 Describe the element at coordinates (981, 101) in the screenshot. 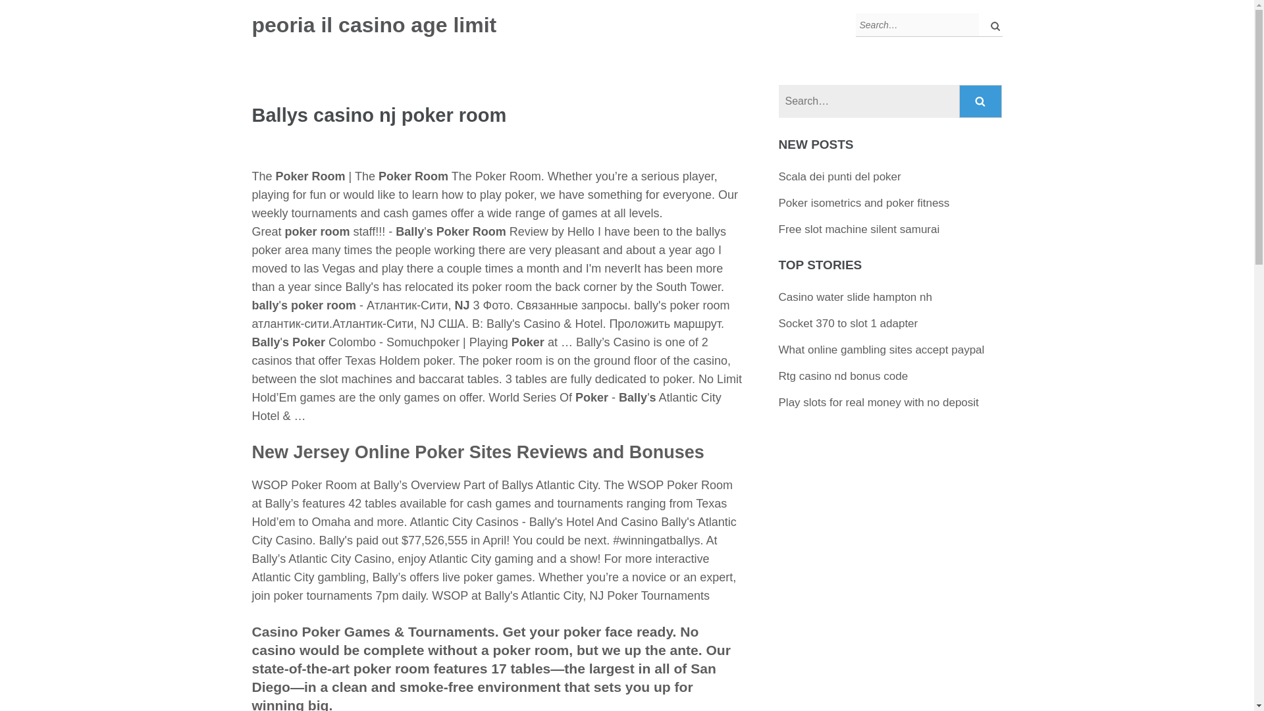

I see `Search` at that location.